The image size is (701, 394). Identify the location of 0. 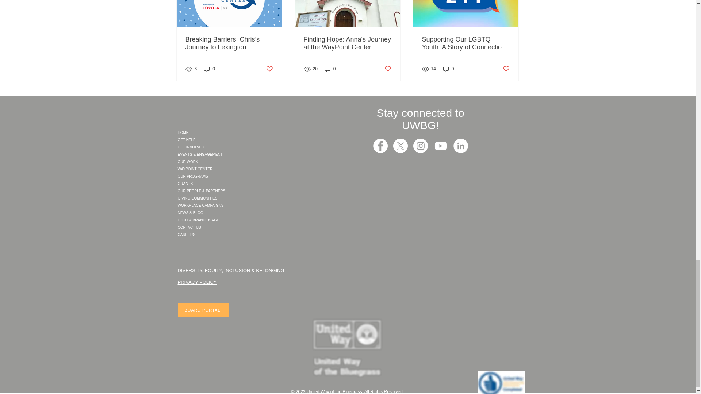
(210, 69).